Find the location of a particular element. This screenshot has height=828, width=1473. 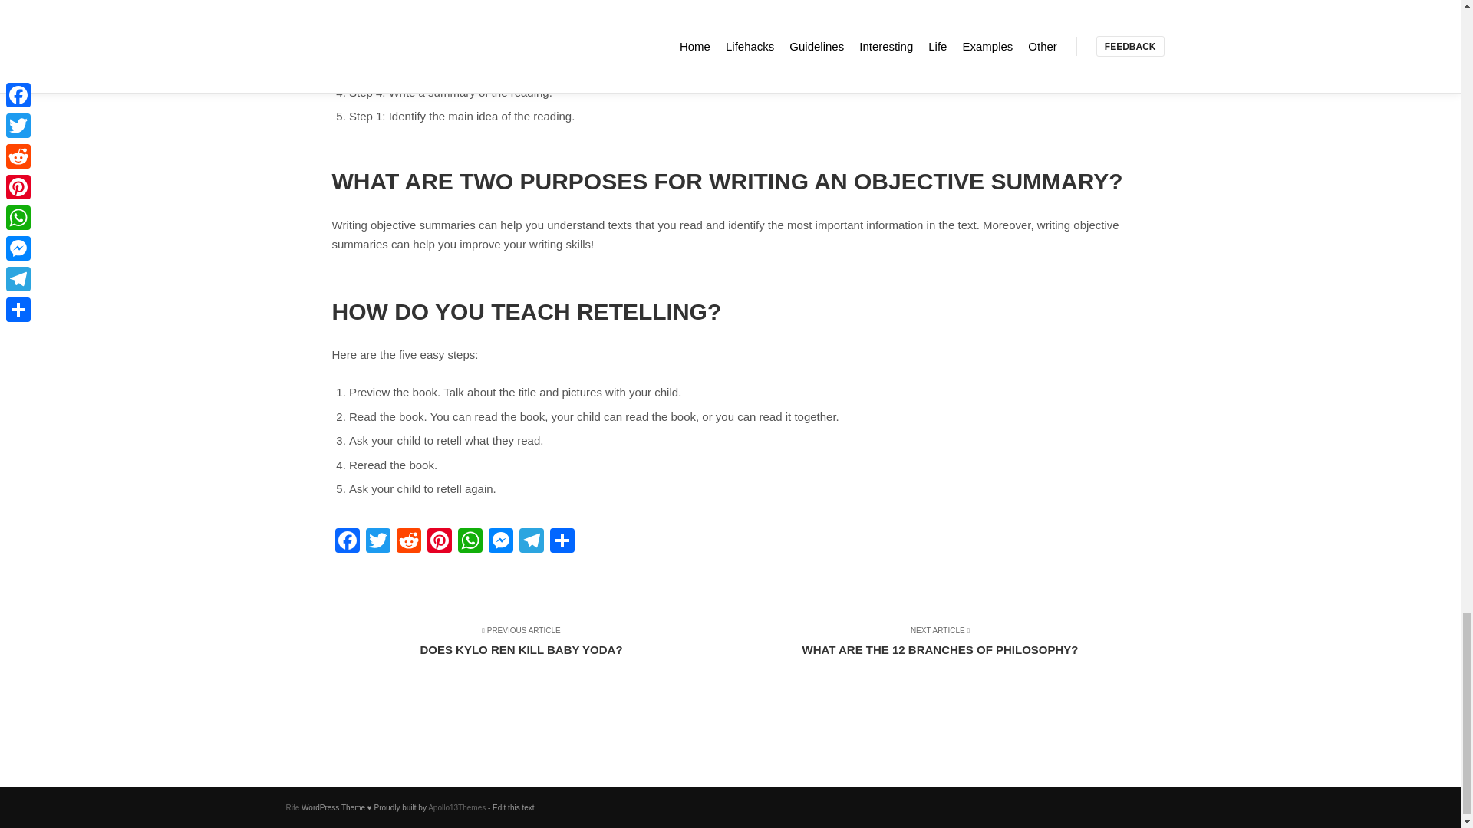

Pinterest is located at coordinates (439, 542).